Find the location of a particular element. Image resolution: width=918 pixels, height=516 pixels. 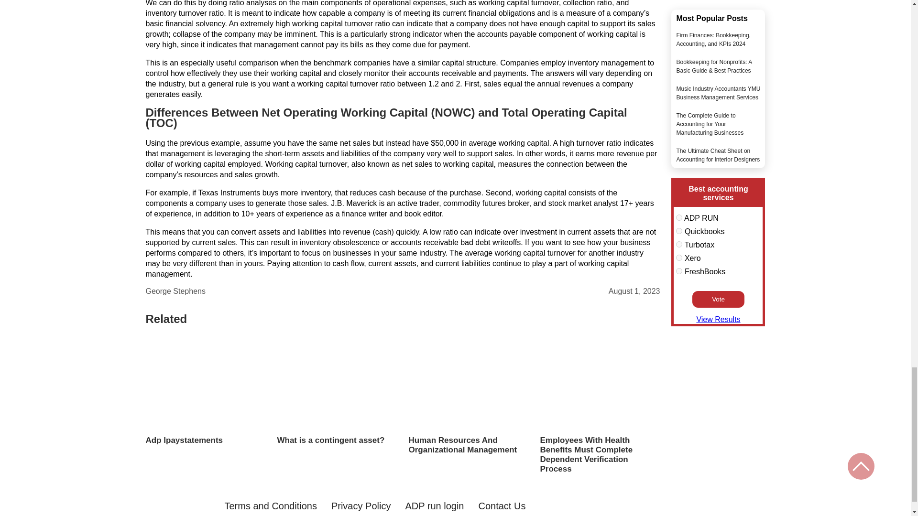

Terms and Conditions is located at coordinates (270, 506).